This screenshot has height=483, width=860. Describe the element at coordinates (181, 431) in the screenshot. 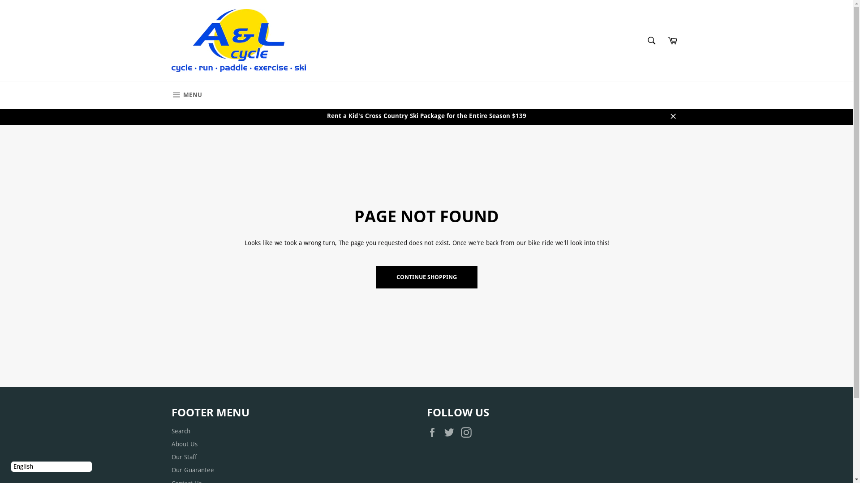

I see `Search` at that location.